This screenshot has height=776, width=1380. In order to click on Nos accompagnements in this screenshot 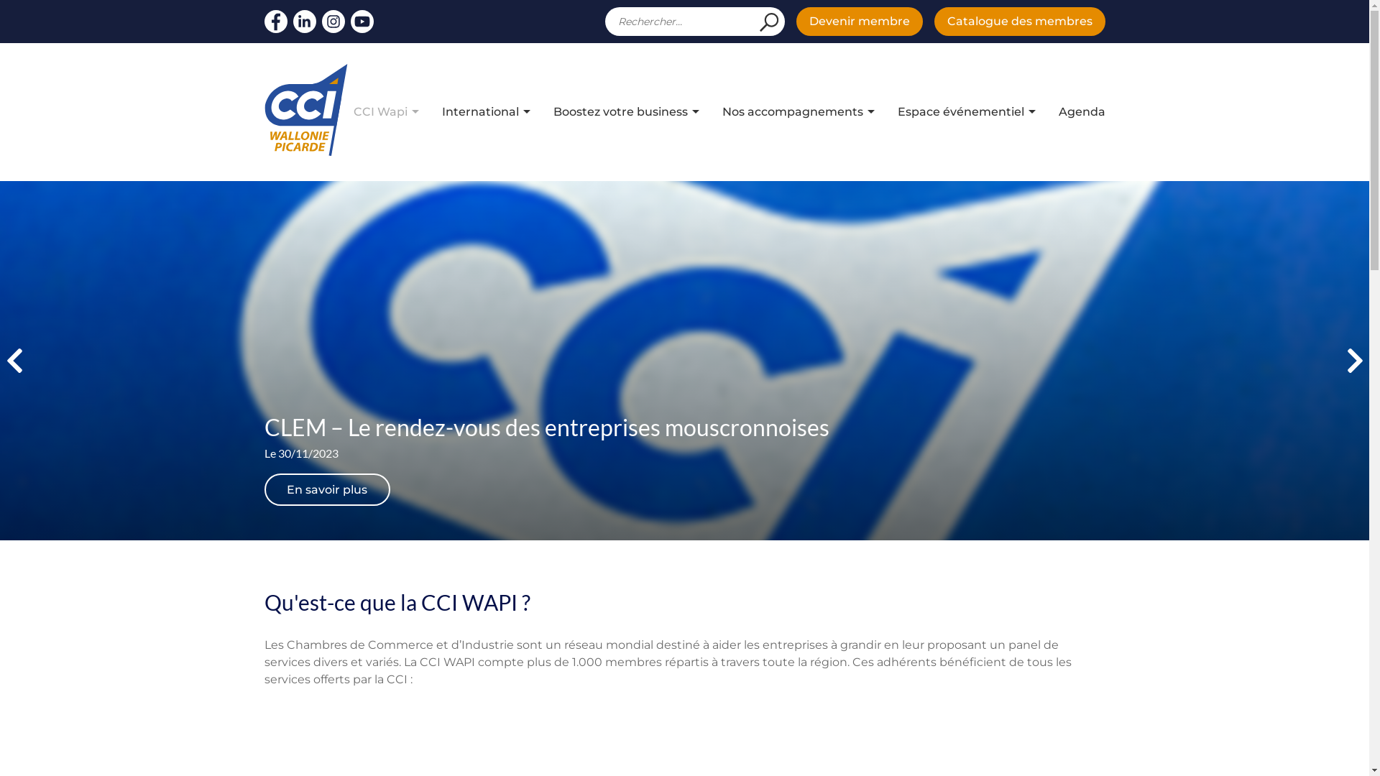, I will do `click(792, 112)`.